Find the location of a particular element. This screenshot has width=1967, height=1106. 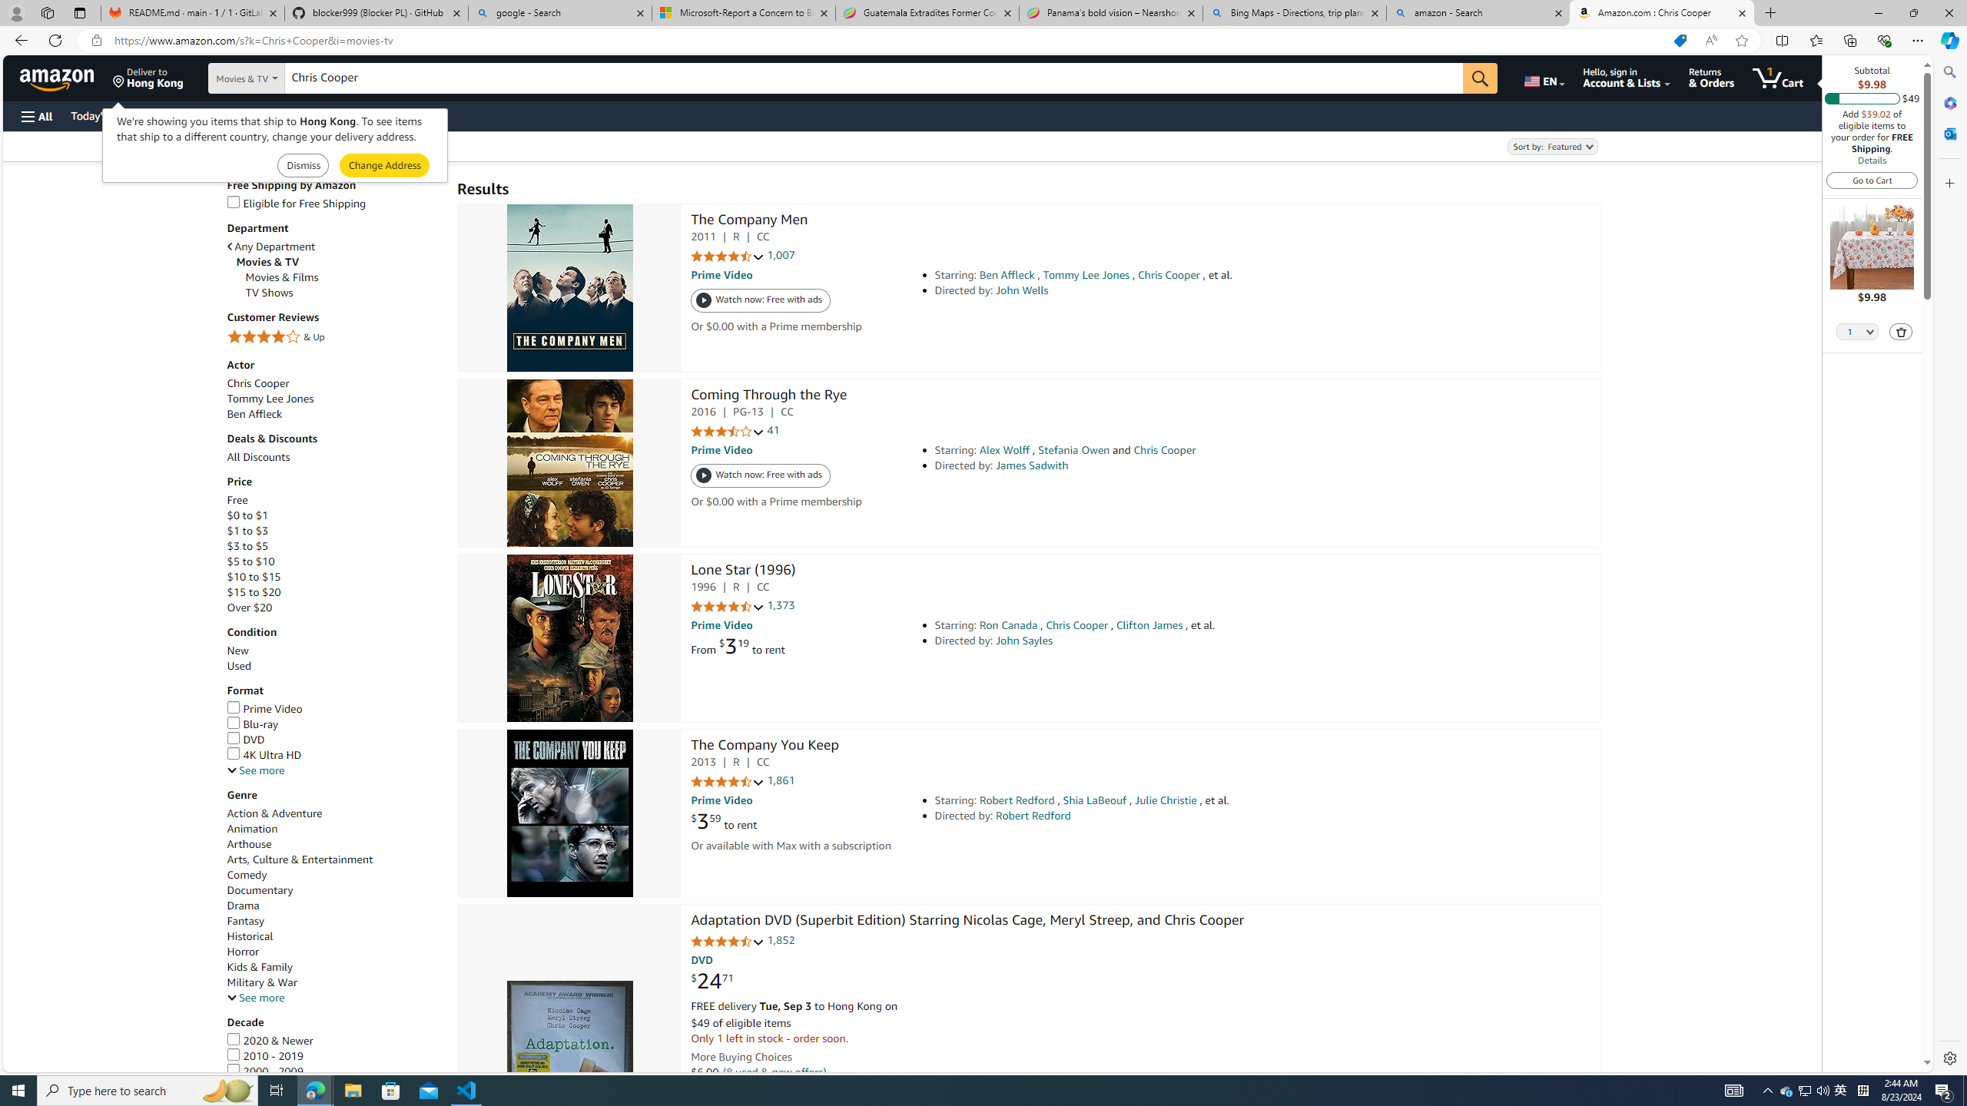

Arts, Culture & Entertainment is located at coordinates (334, 859).